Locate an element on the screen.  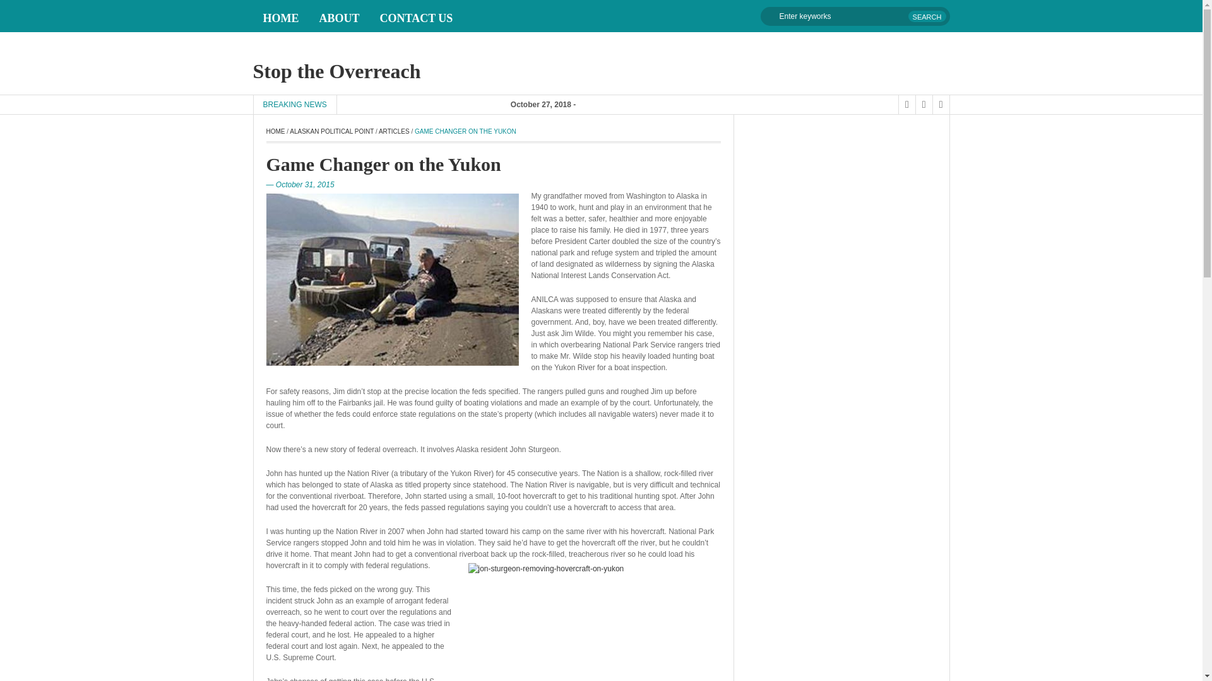
October 27, 2018 - What Would Uncle Ted Say? is located at coordinates (551, 124).